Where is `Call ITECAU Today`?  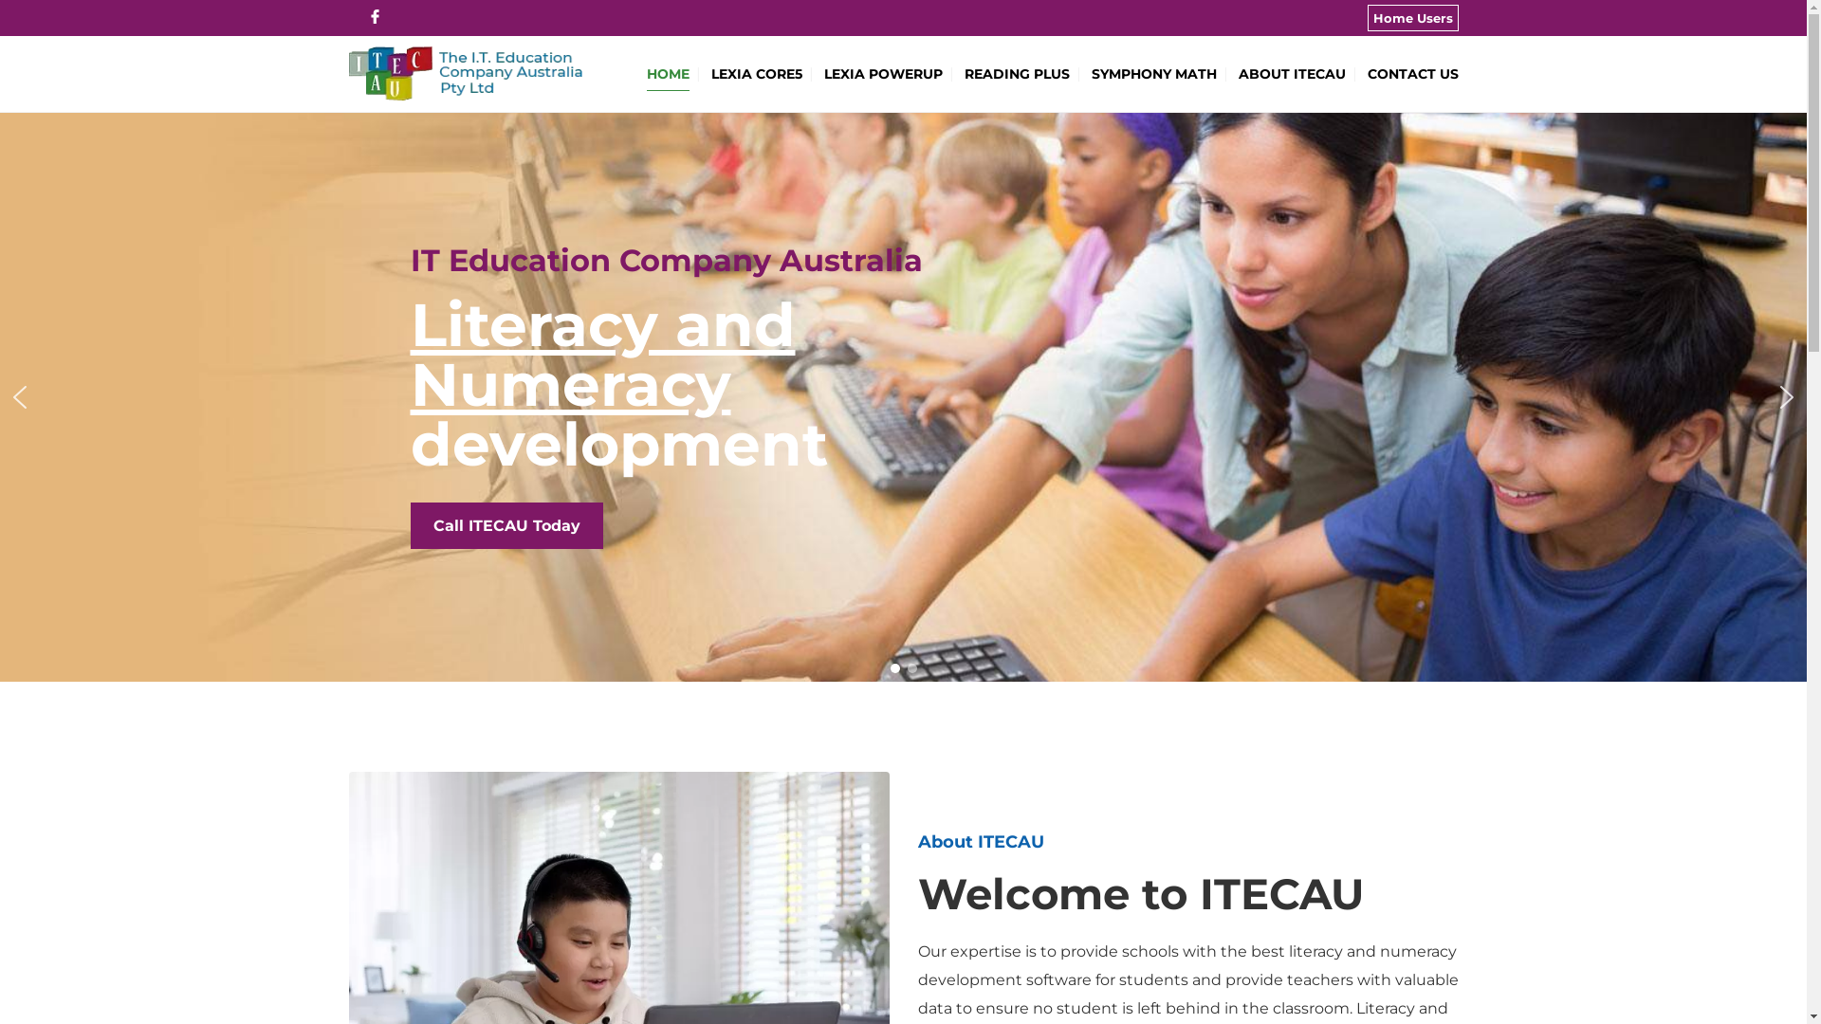
Call ITECAU Today is located at coordinates (506, 526).